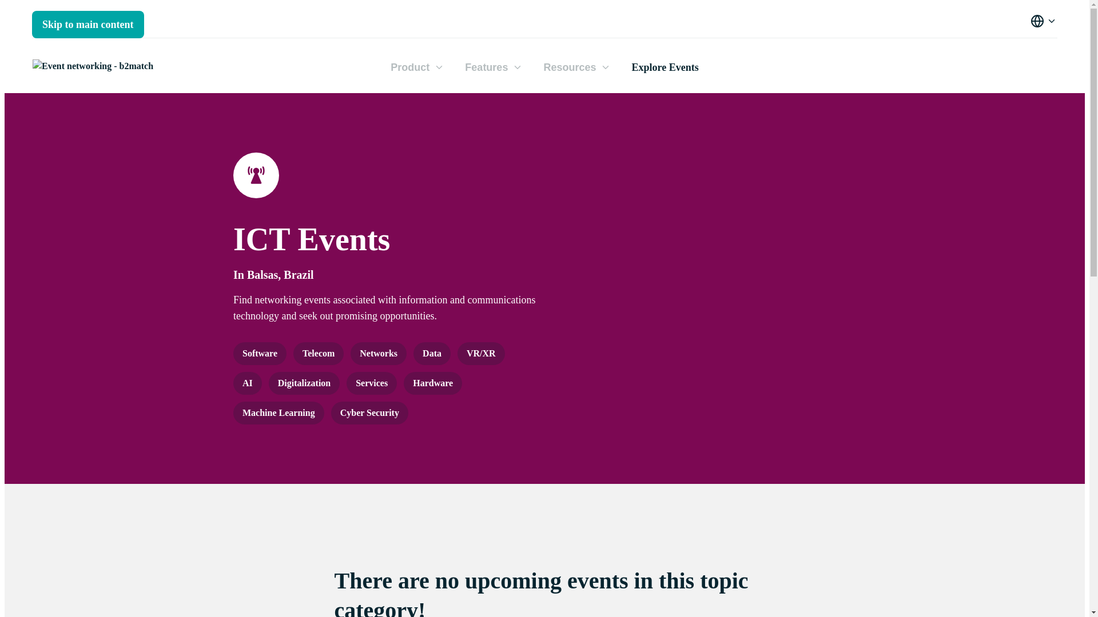 The image size is (1098, 617). Describe the element at coordinates (665, 68) in the screenshot. I see `Explore Events` at that location.